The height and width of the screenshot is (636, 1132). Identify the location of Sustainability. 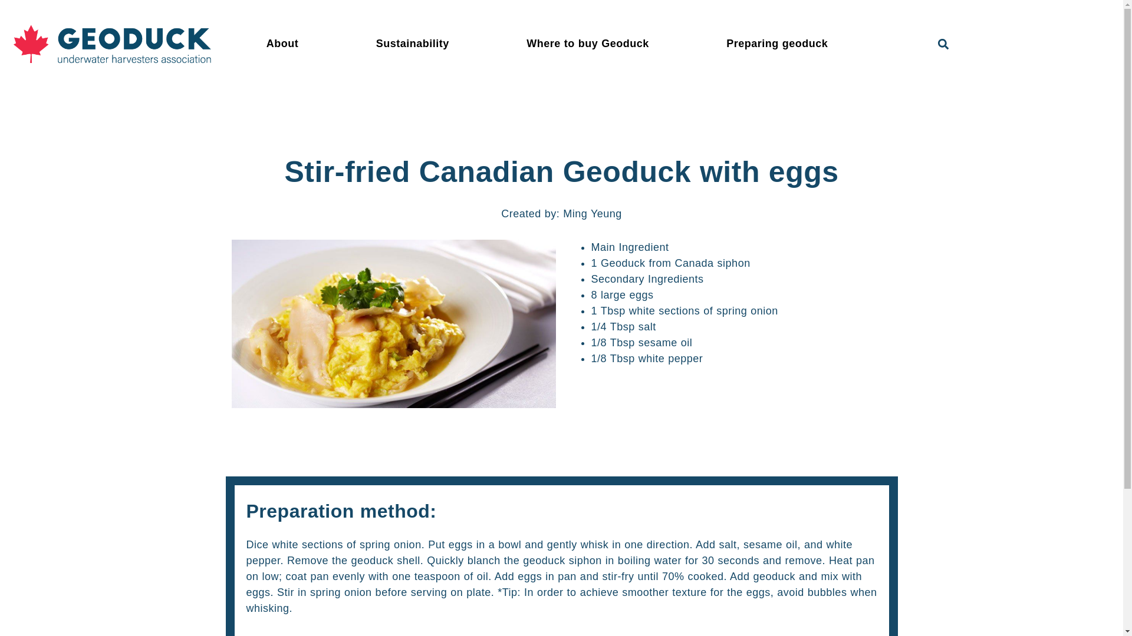
(415, 44).